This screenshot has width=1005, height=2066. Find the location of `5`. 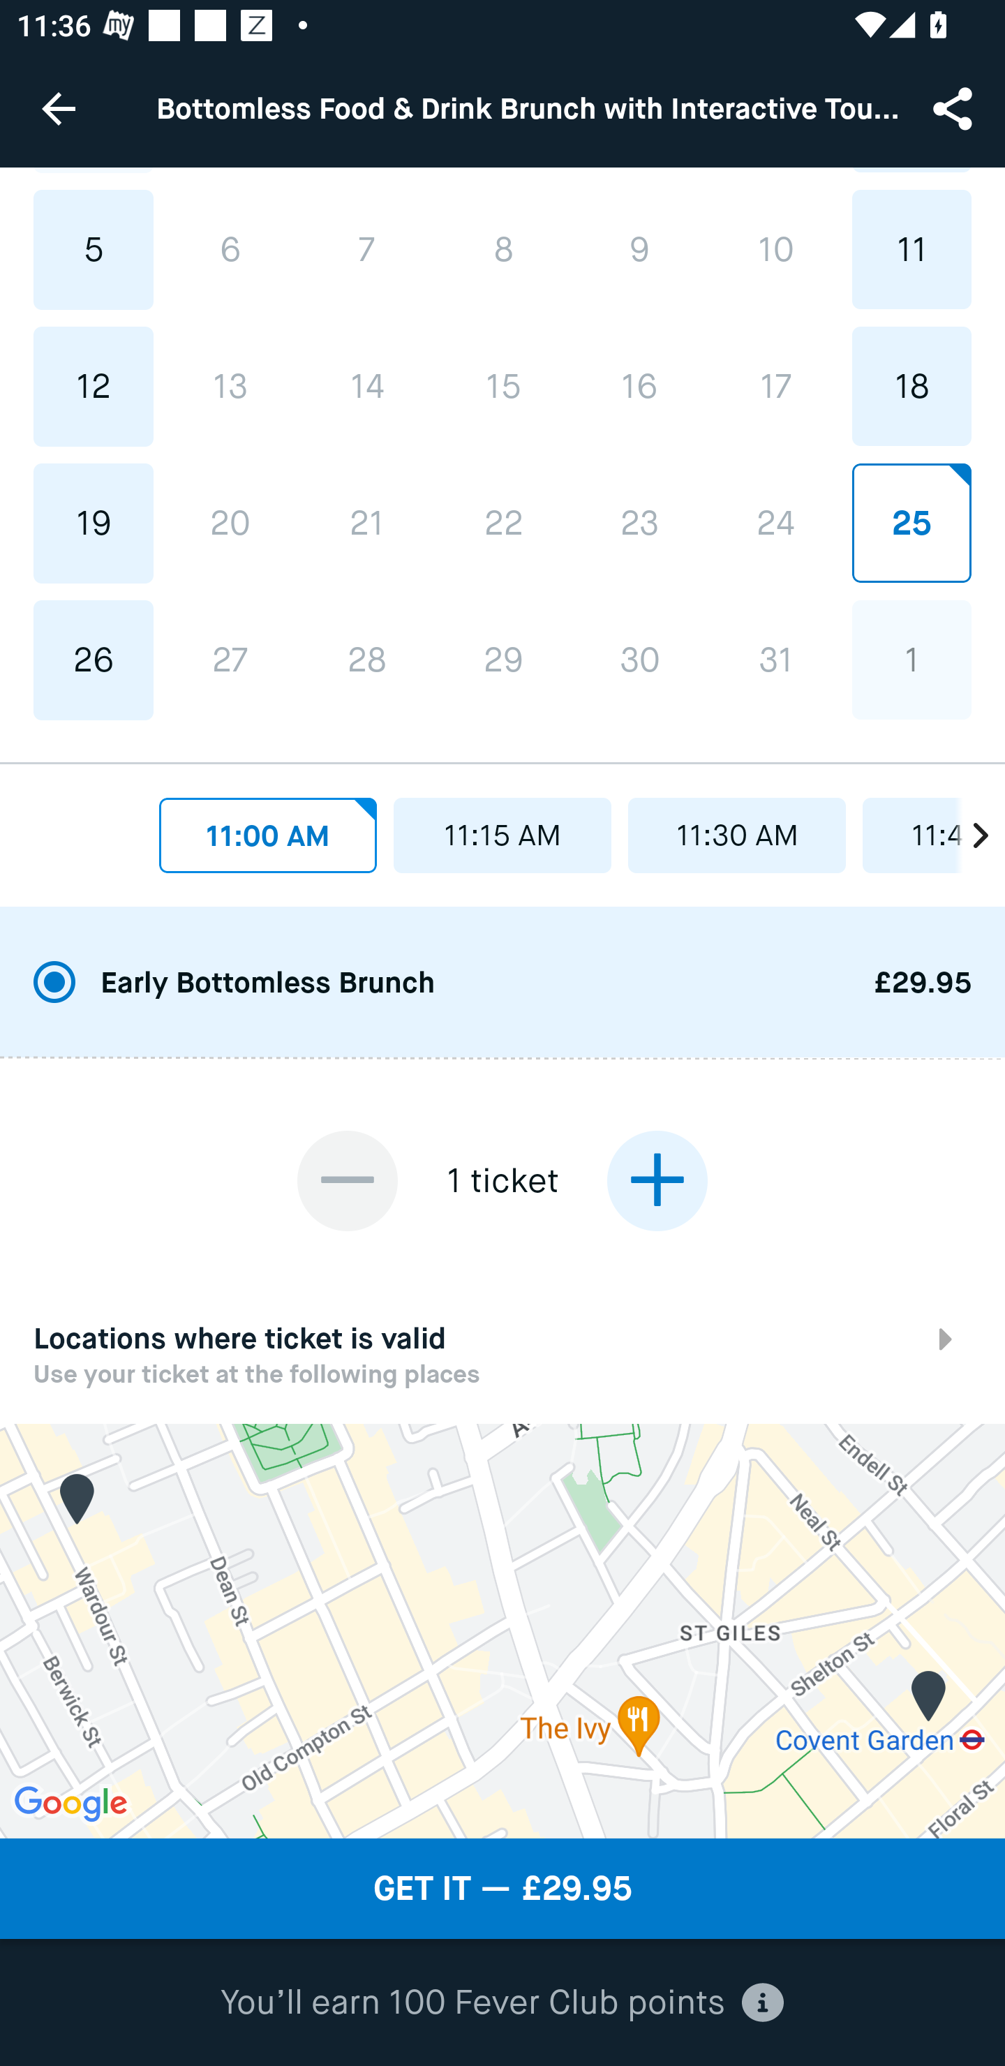

5 is located at coordinates (94, 250).